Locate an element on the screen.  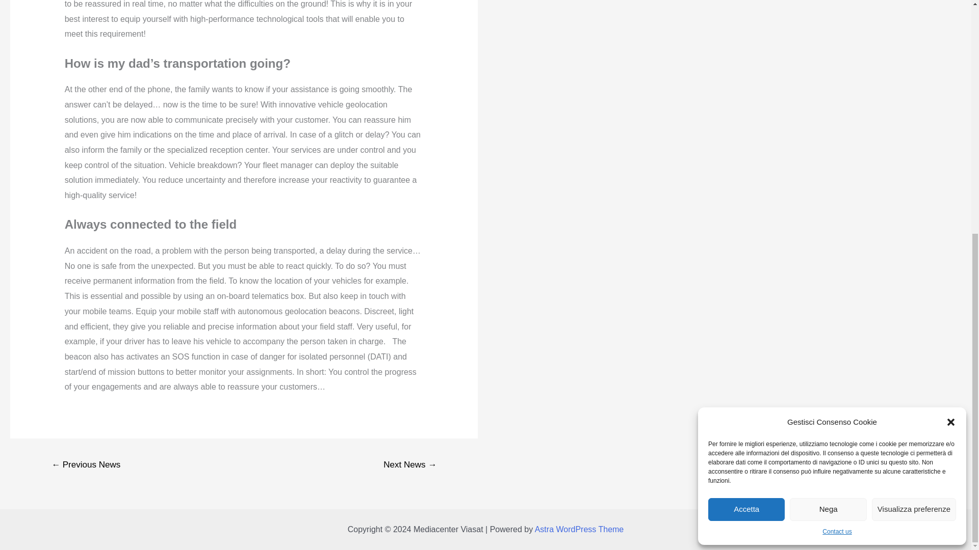
Contact us is located at coordinates (837, 128).